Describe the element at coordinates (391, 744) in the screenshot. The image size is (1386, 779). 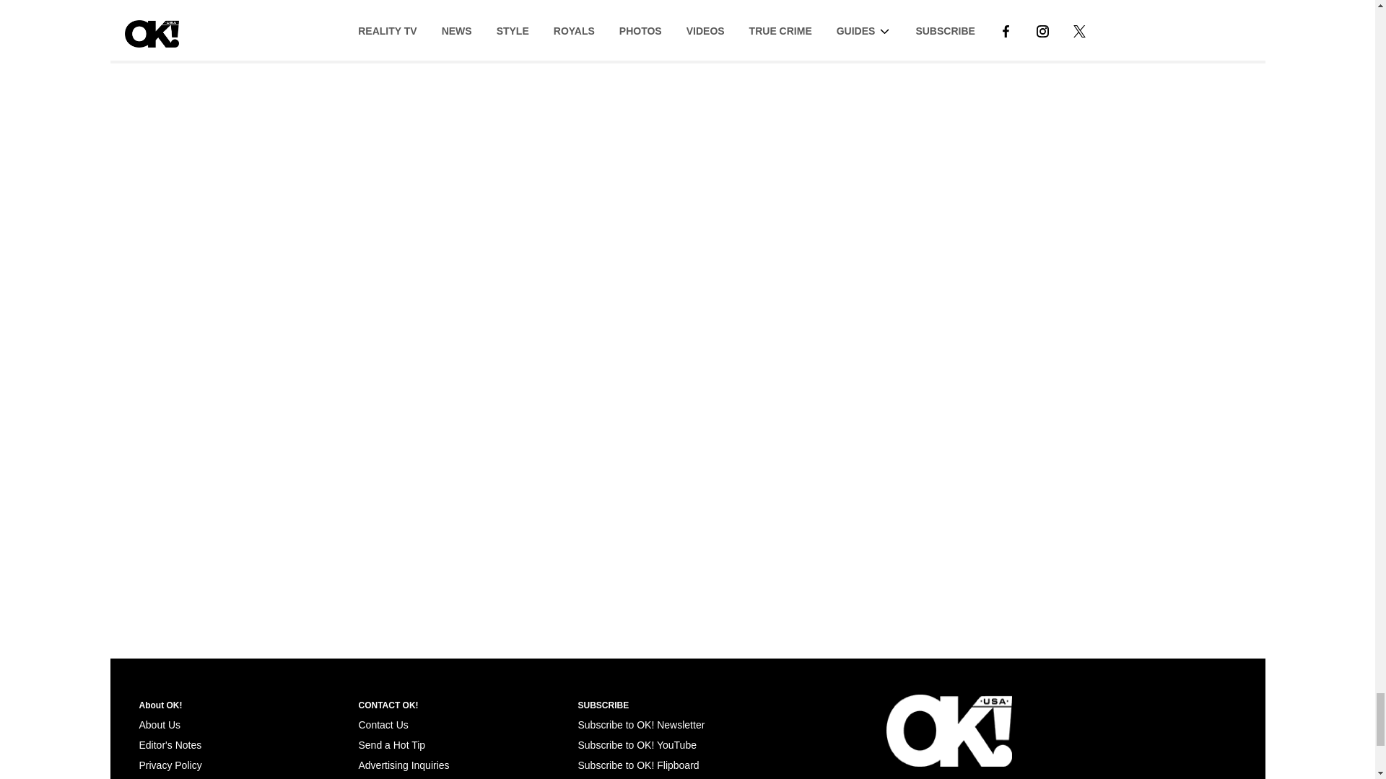
I see `Send a Hot Tip` at that location.